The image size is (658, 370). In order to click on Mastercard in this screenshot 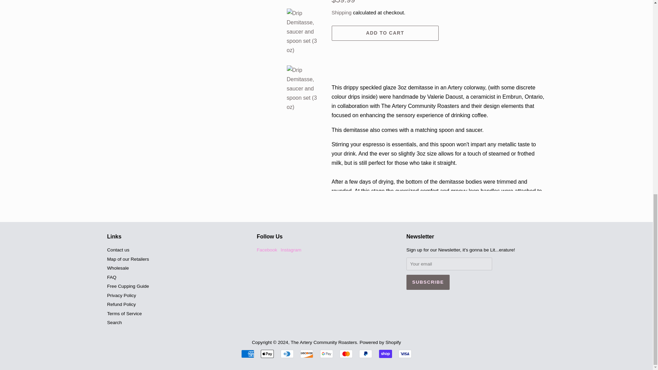, I will do `click(346, 354)`.